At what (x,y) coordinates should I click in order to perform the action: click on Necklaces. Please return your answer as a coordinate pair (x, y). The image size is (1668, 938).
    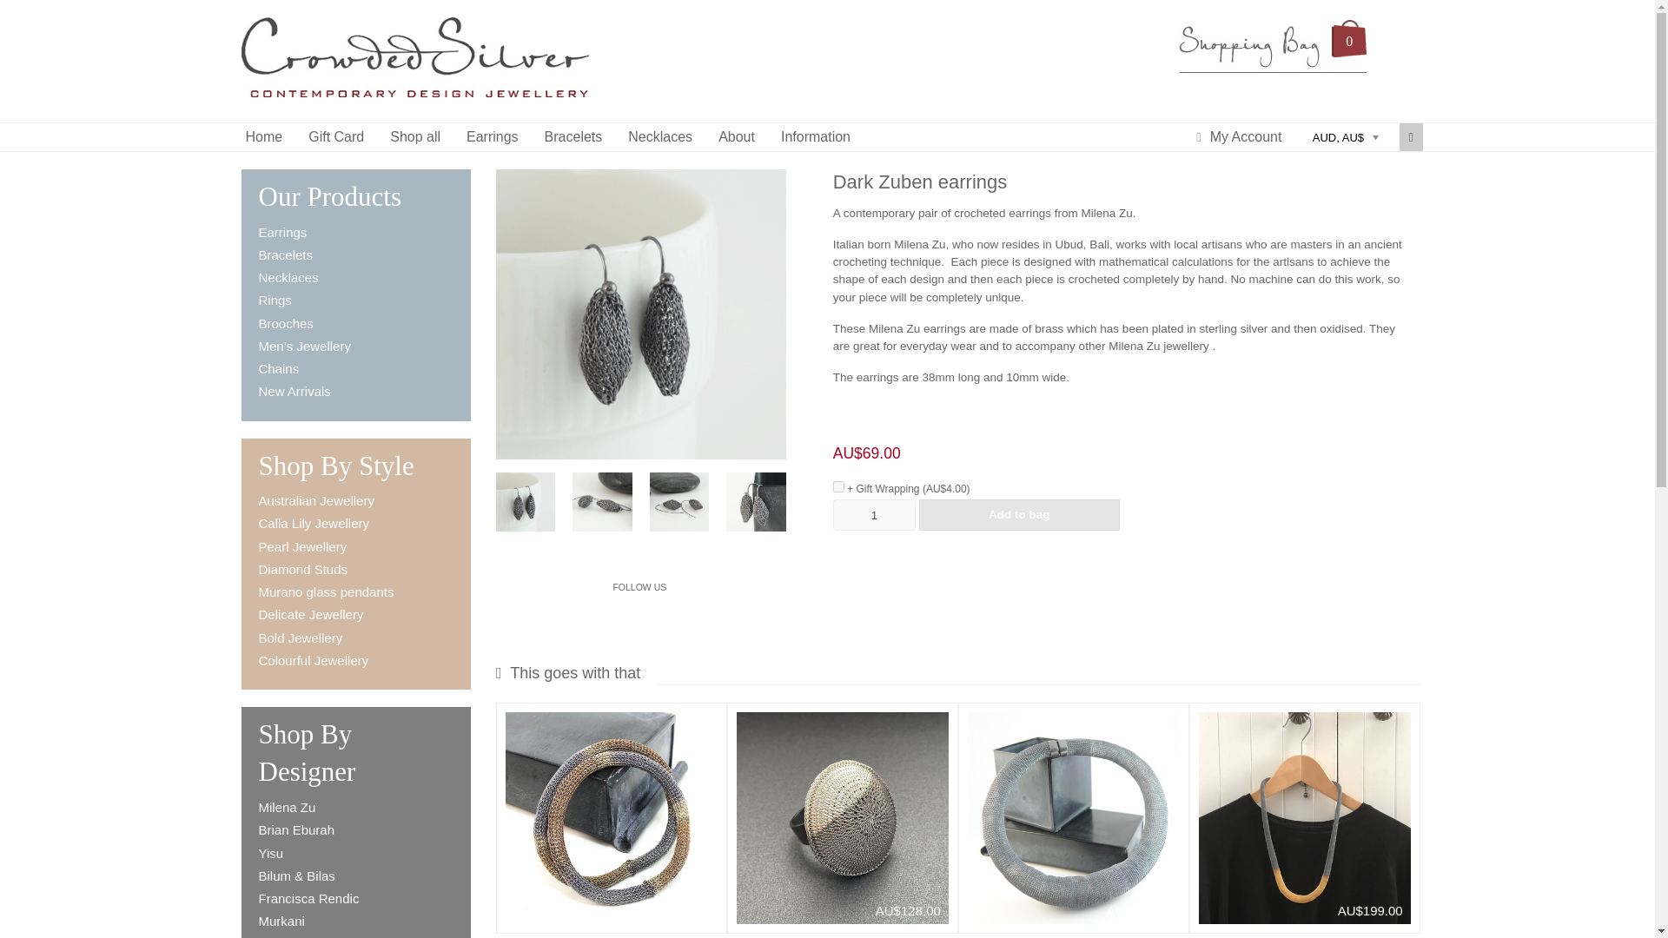
    Looking at the image, I should click on (660, 136).